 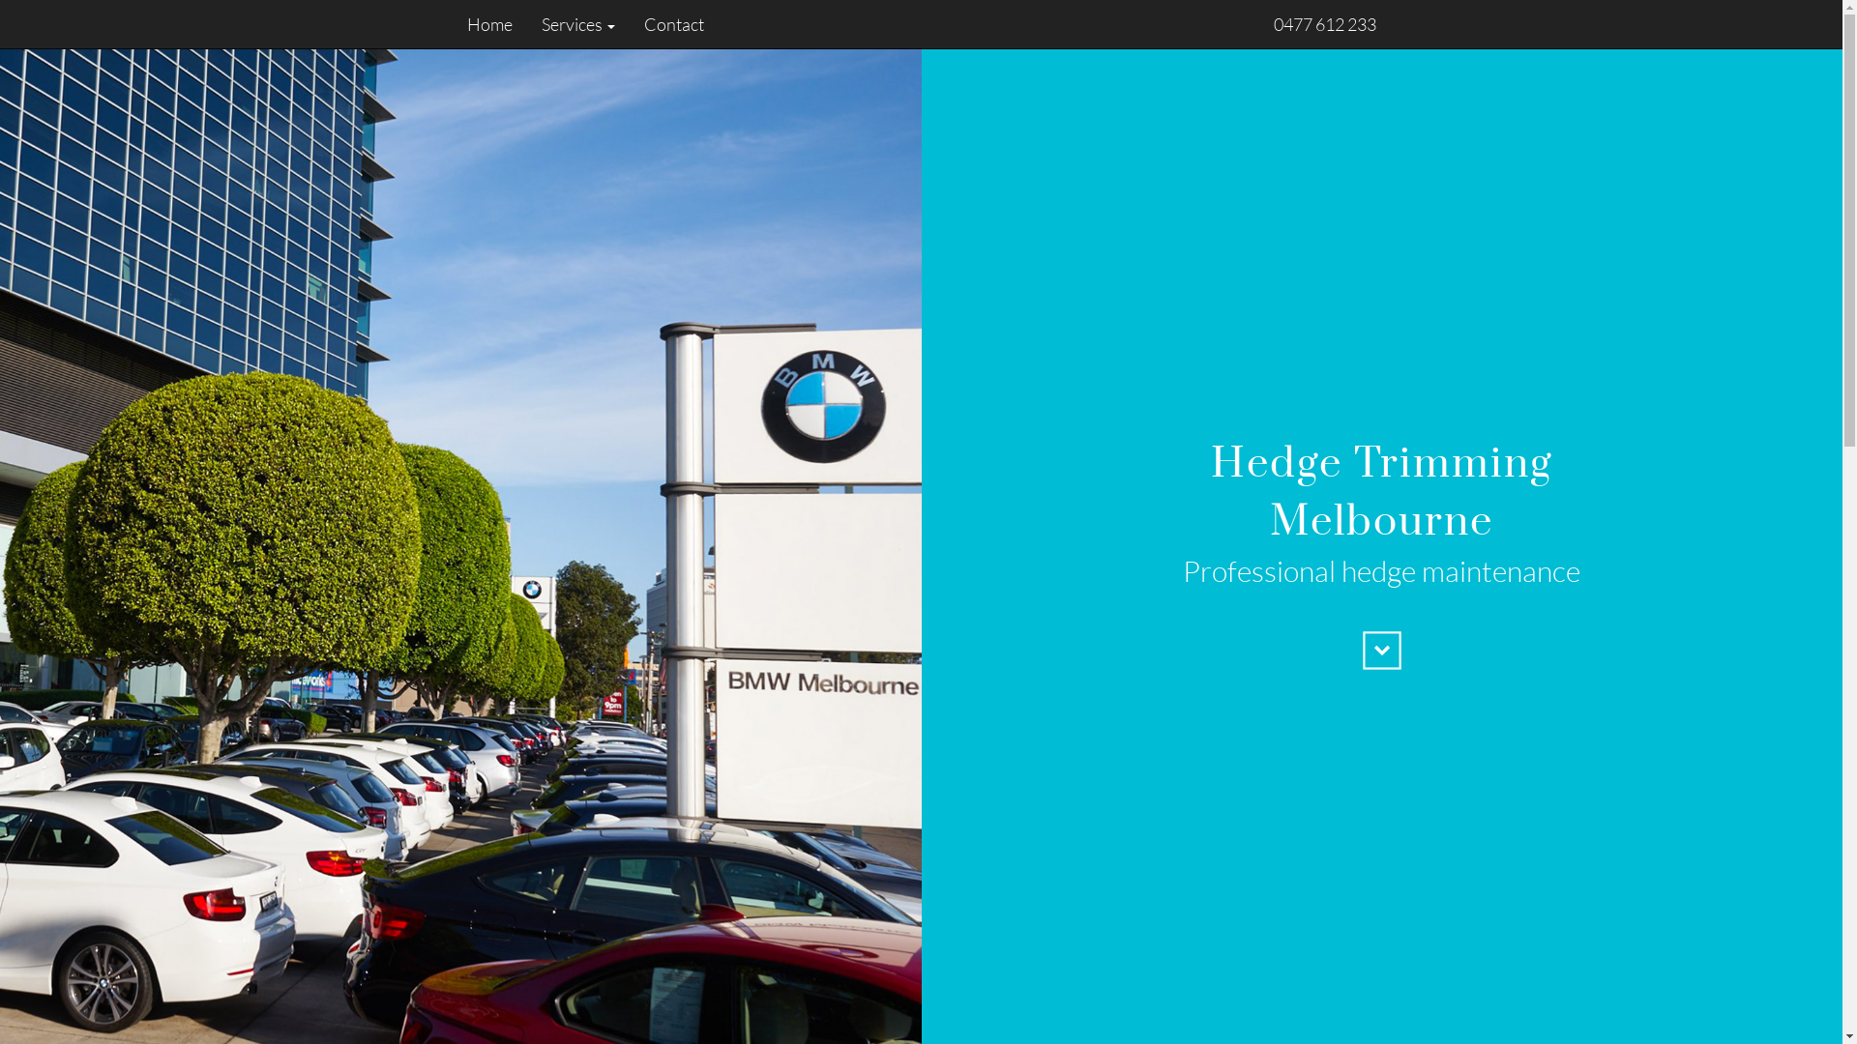 I want to click on 0477 612 233, so click(x=1324, y=24).